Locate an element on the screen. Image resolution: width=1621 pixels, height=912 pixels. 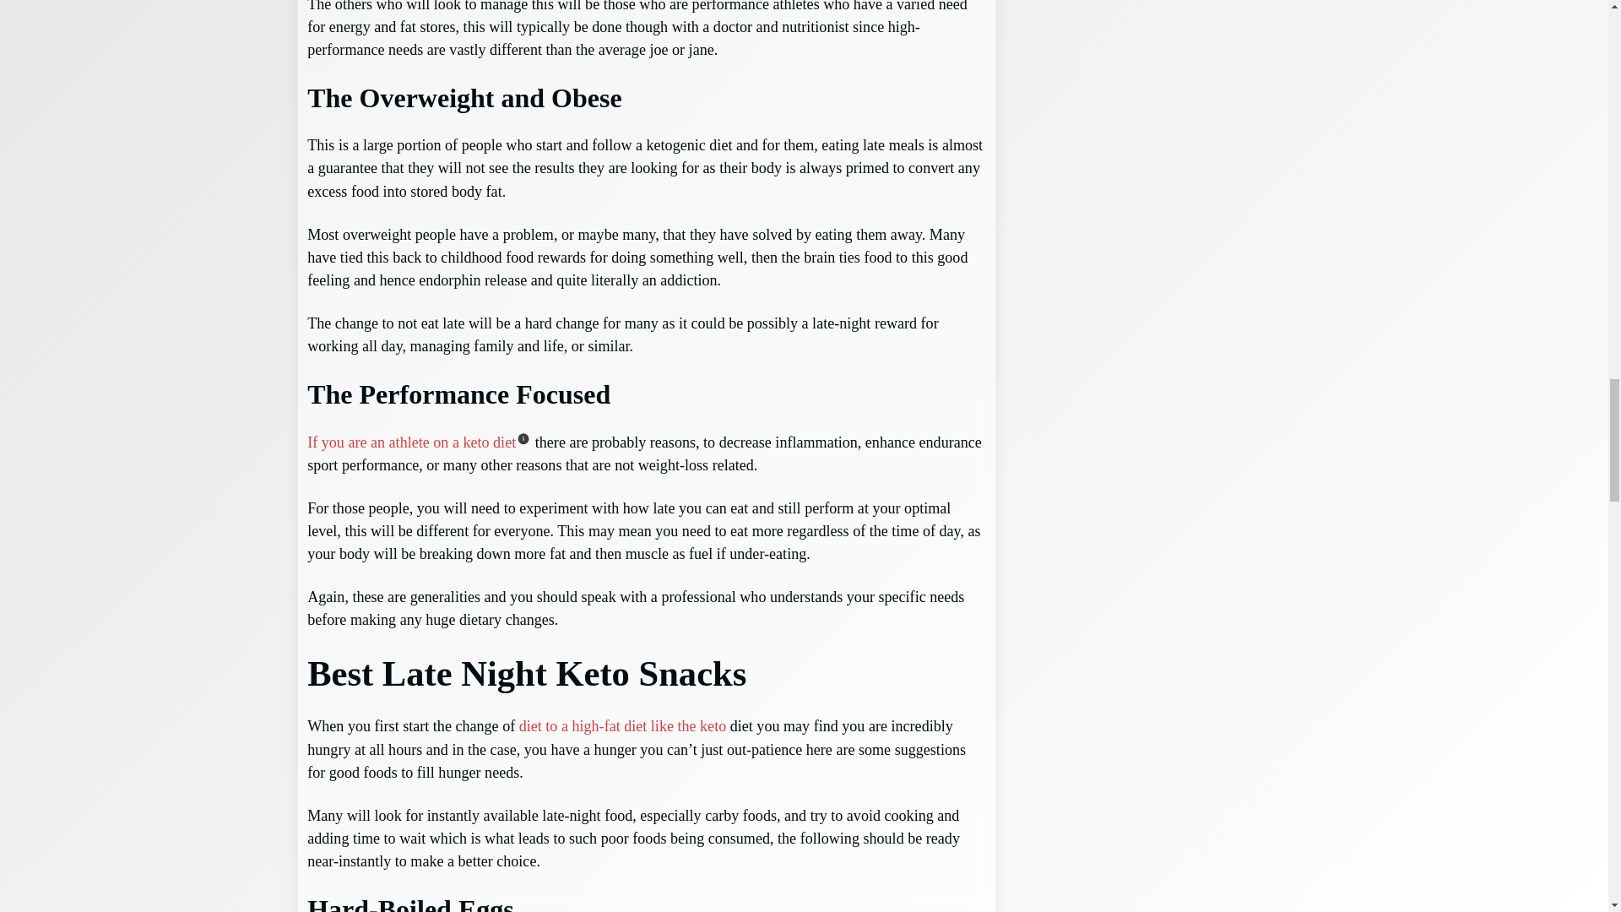
If you are an athlete on a keto diet is located at coordinates (411, 442).